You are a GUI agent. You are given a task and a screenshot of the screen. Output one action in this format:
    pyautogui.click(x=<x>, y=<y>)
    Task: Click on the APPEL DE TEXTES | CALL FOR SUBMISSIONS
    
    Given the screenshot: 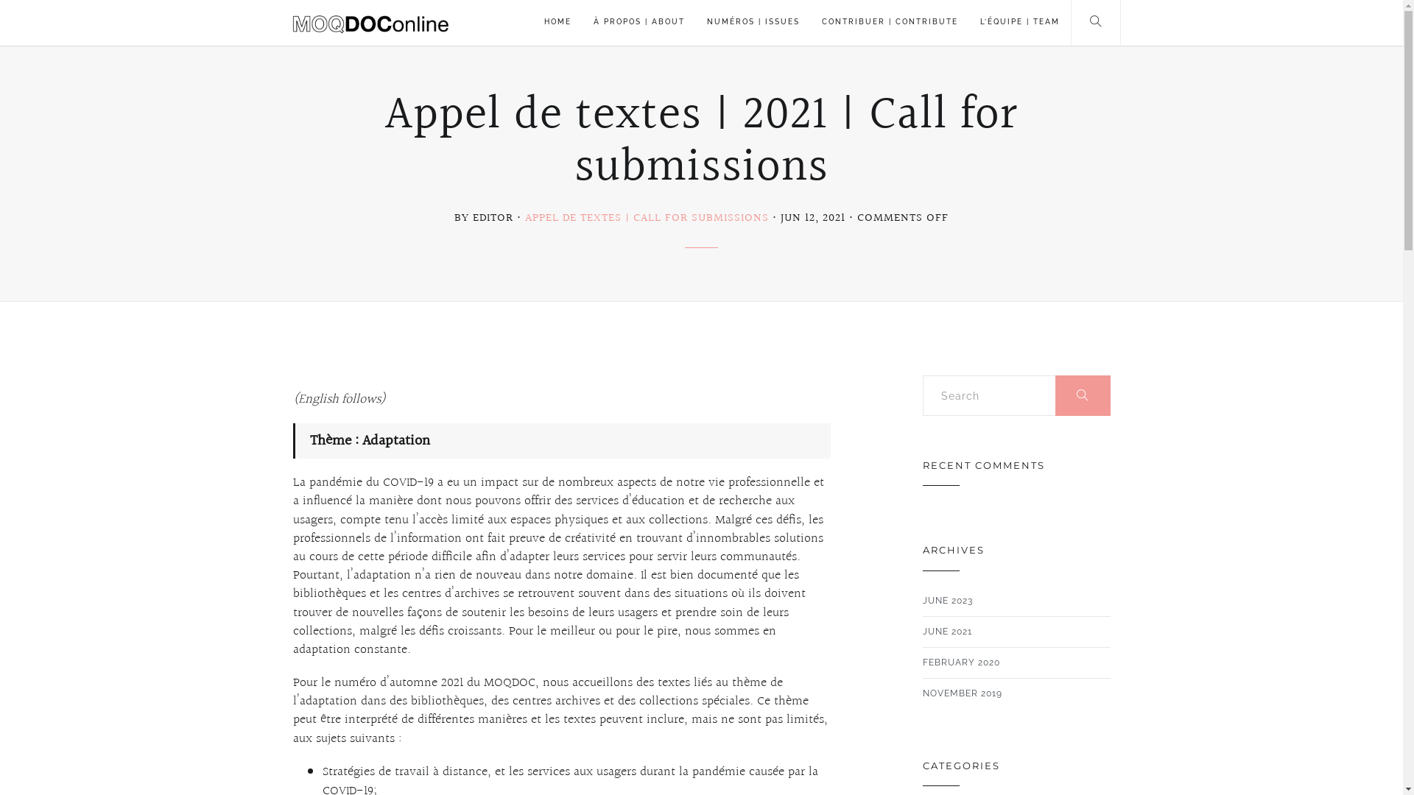 What is the action you would take?
    pyautogui.click(x=647, y=218)
    